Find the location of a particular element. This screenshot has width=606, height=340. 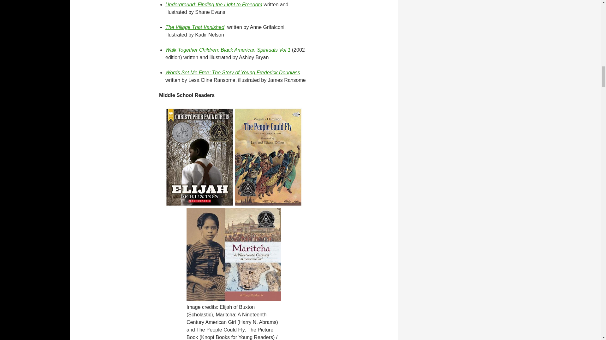

Words Set Me Free: The Story of Young Frederick Douglass is located at coordinates (233, 72).